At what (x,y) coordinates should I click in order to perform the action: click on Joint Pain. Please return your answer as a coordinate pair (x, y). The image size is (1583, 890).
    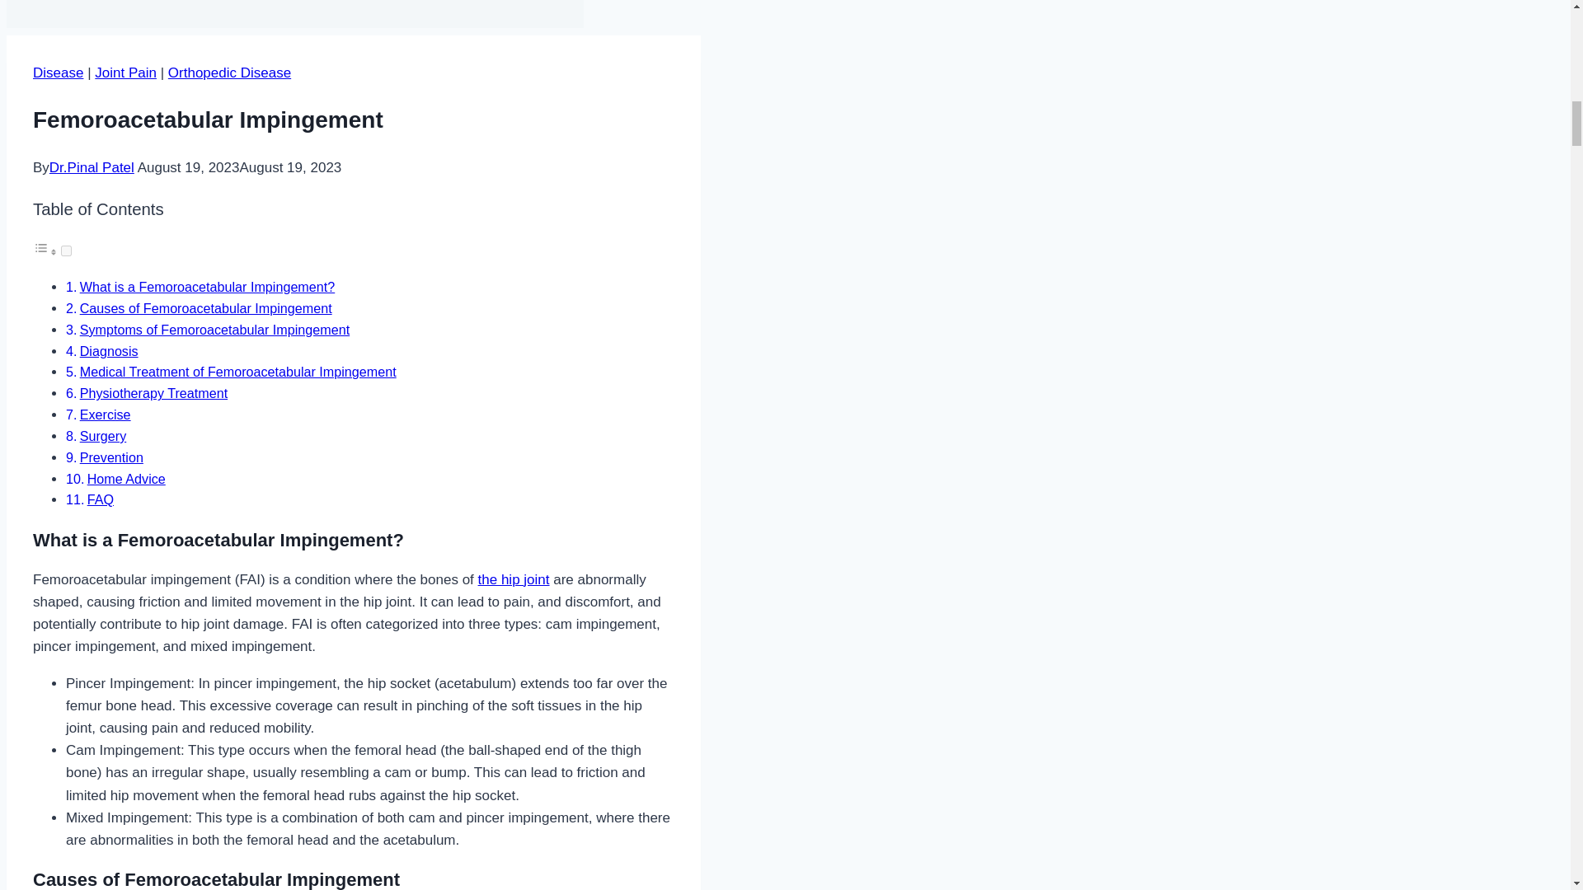
    Looking at the image, I should click on (125, 73).